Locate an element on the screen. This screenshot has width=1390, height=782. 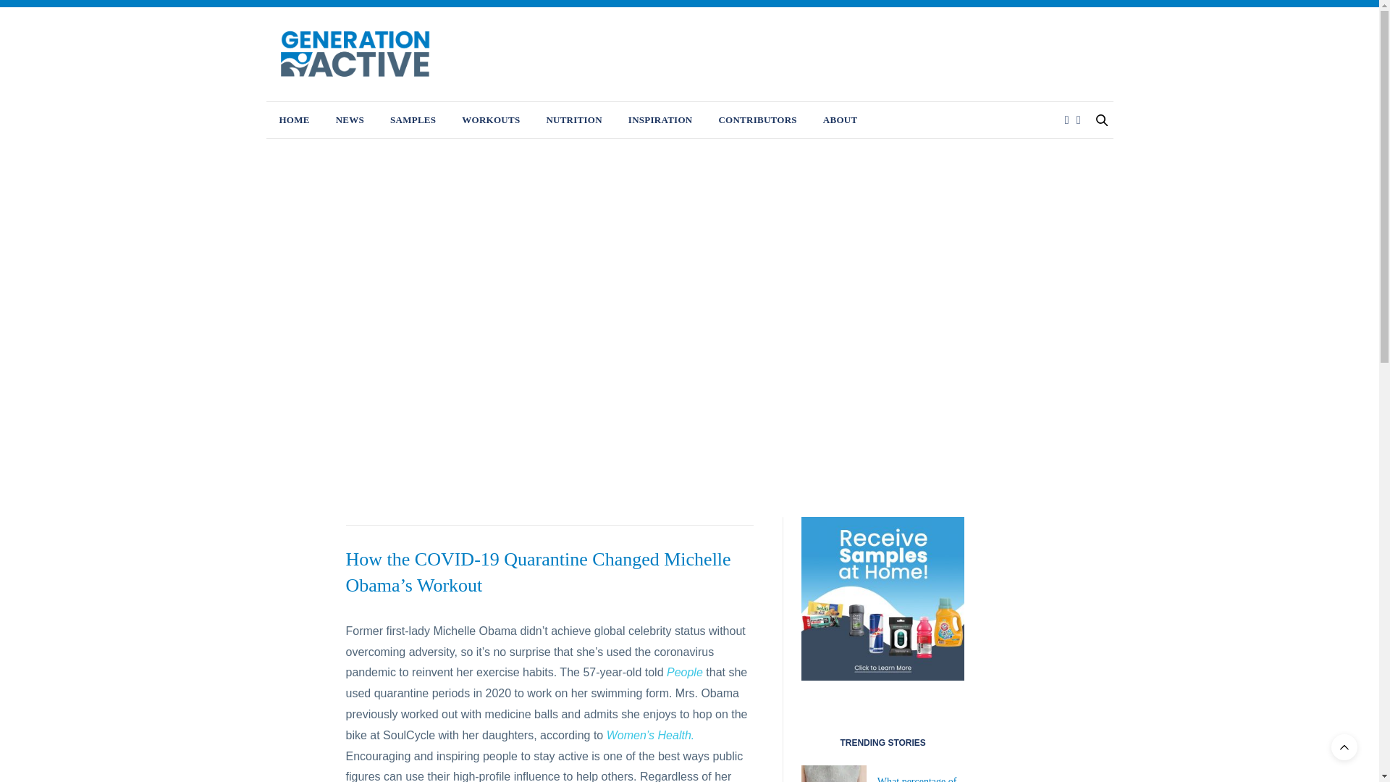
What percentage of U.S. adults have good heart health? is located at coordinates (917, 779).